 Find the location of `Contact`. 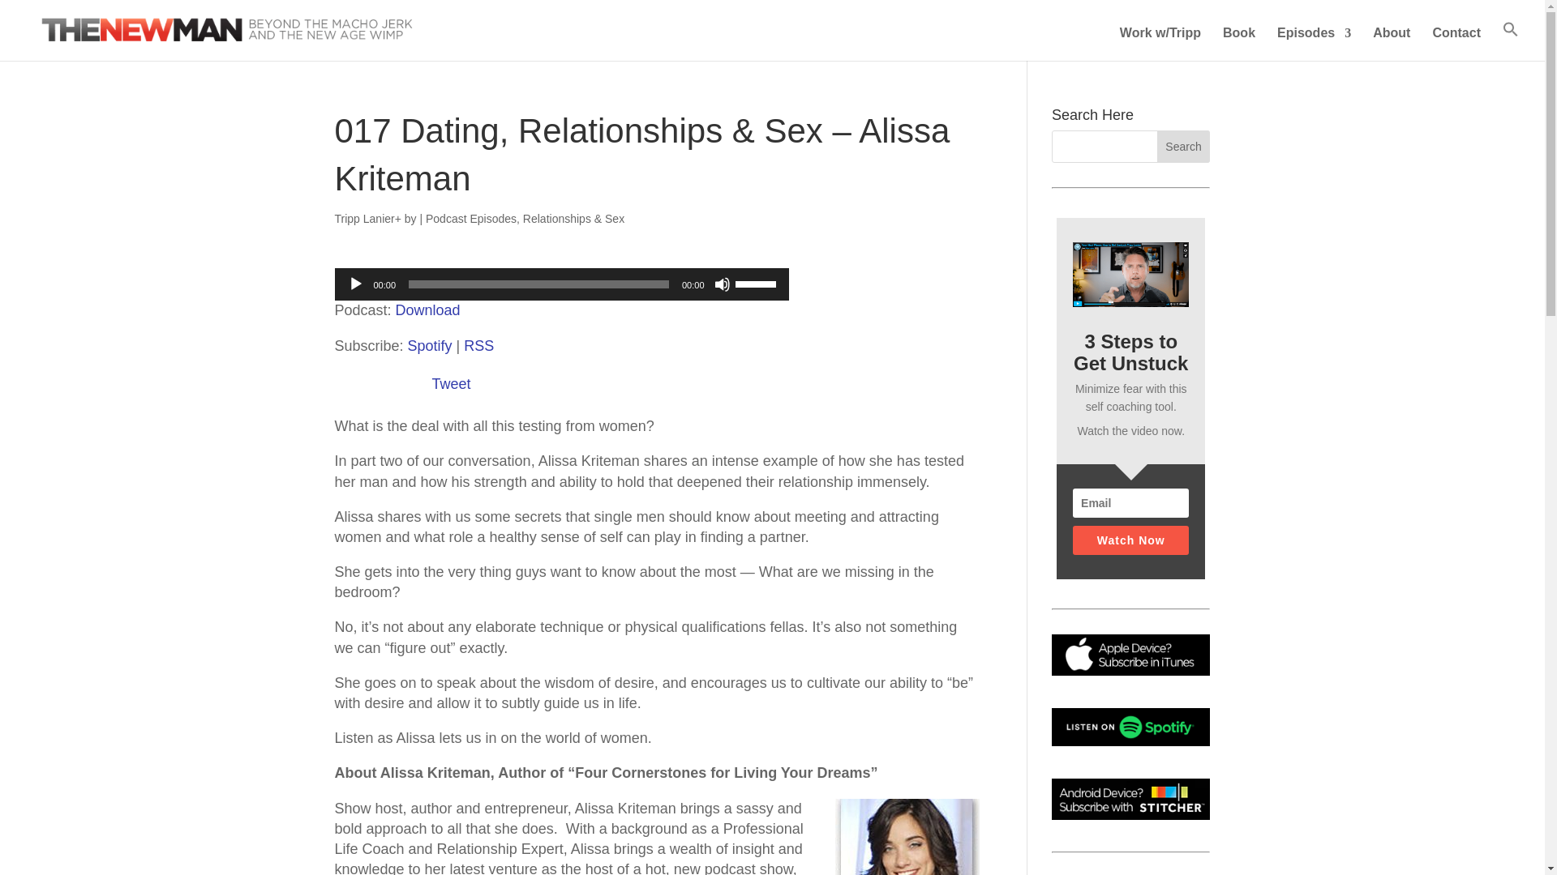

Contact is located at coordinates (1456, 44).